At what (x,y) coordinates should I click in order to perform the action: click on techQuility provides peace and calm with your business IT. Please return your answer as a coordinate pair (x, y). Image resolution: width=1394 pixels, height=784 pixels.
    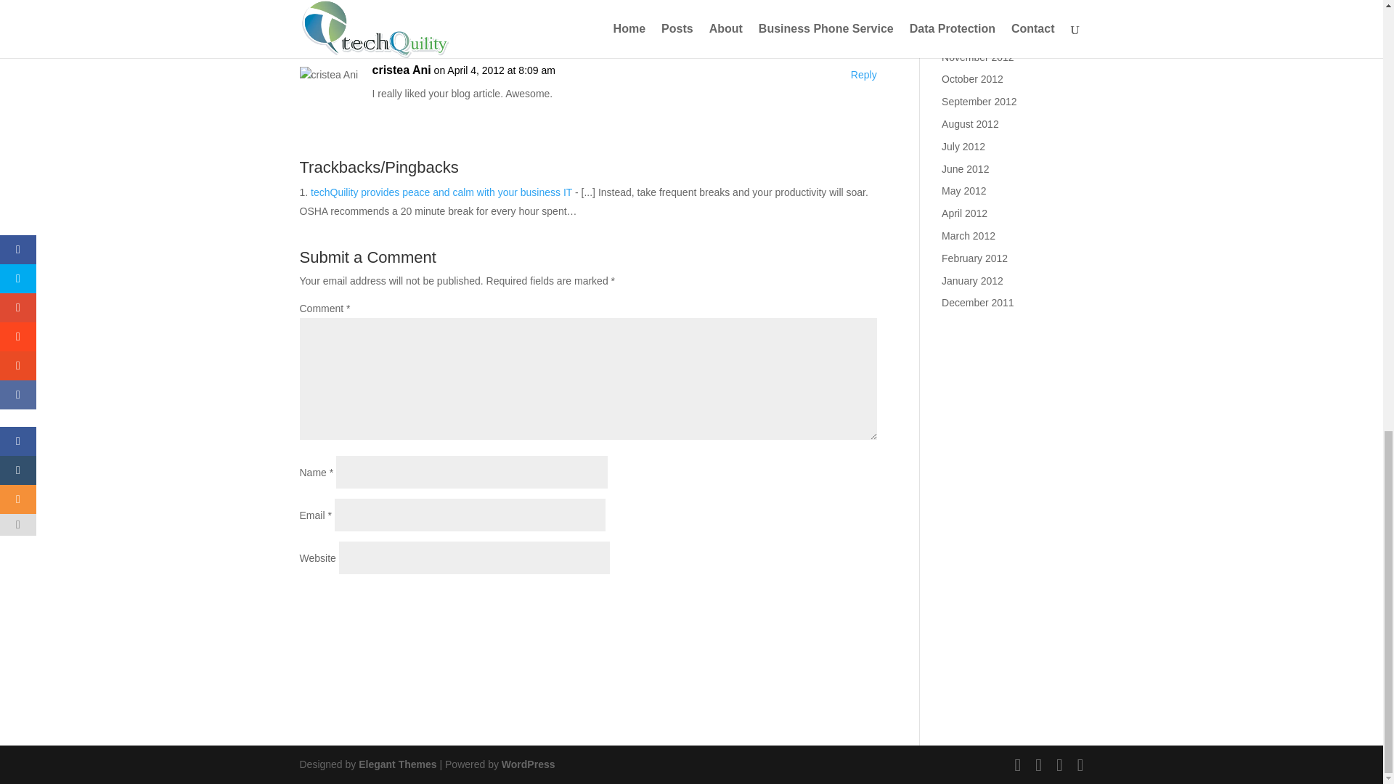
    Looking at the image, I should click on (441, 192).